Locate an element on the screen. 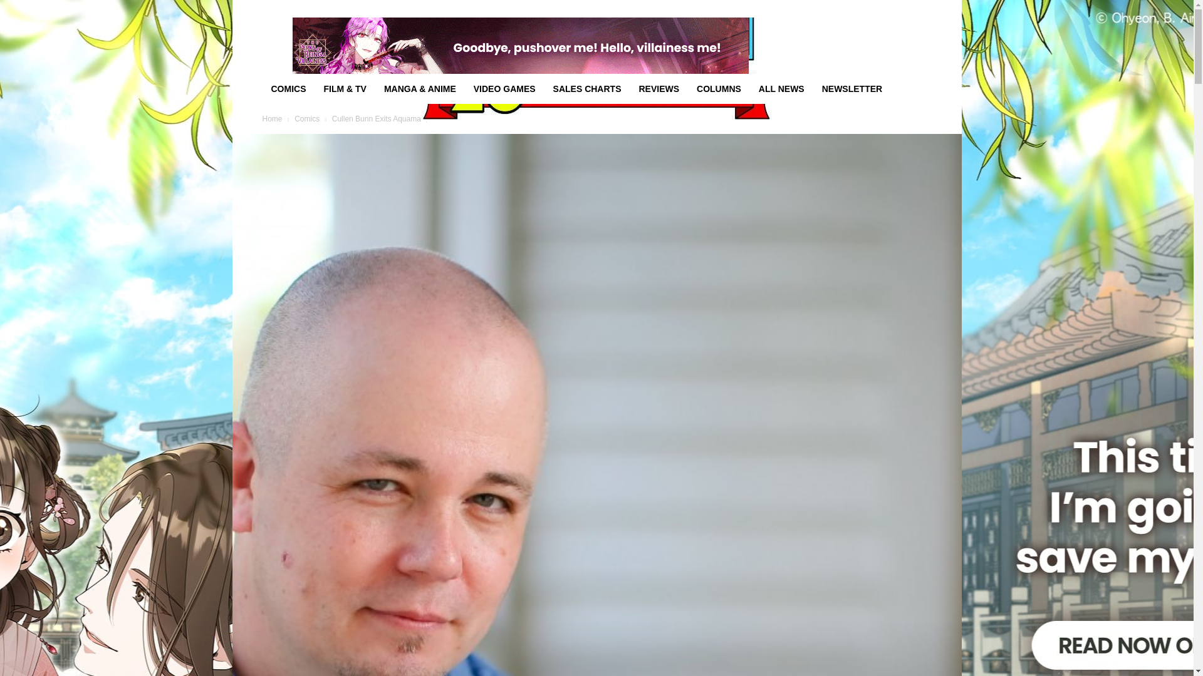 Image resolution: width=1203 pixels, height=676 pixels. JOIN OUR MAILING LIST! is located at coordinates (395, 9).